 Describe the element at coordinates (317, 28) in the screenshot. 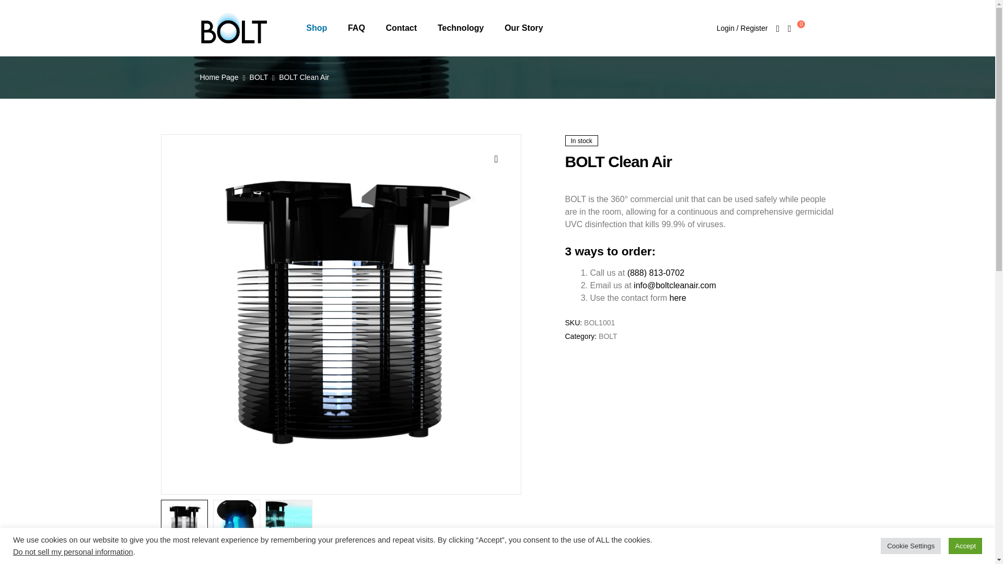

I see `Shop` at that location.